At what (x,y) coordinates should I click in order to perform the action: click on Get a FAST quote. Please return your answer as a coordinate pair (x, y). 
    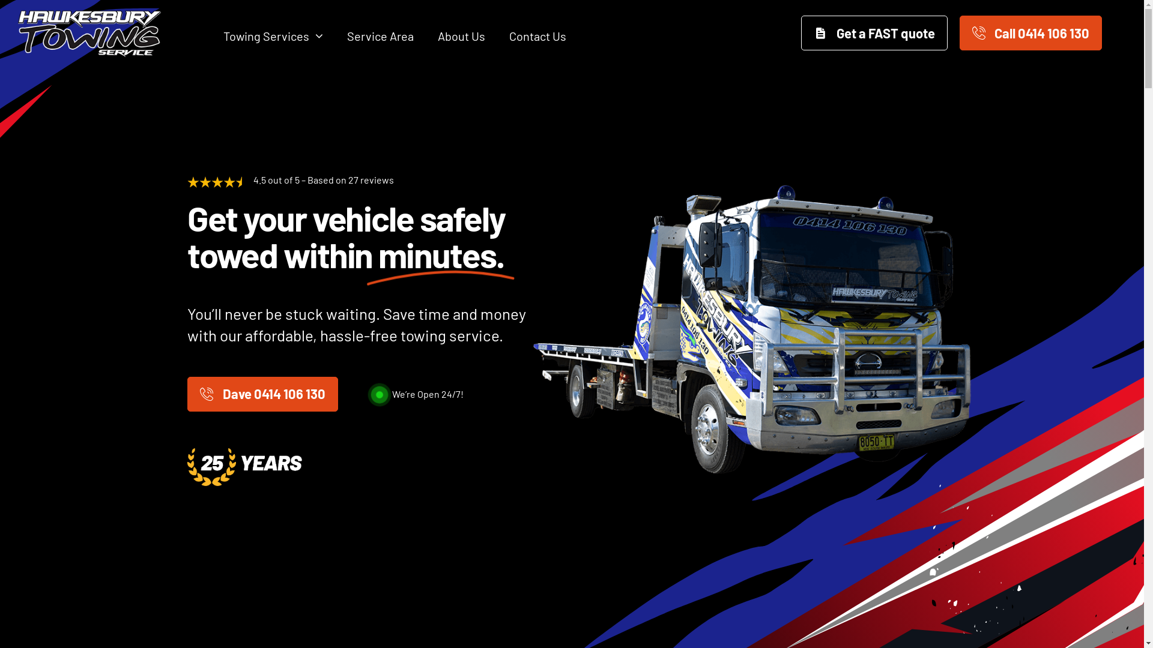
    Looking at the image, I should click on (874, 33).